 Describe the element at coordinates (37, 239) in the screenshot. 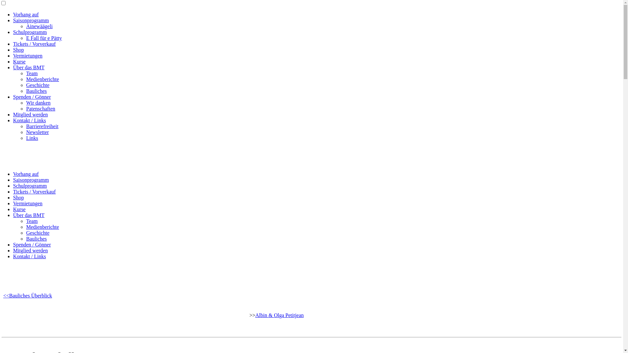

I see `Bauliches` at that location.